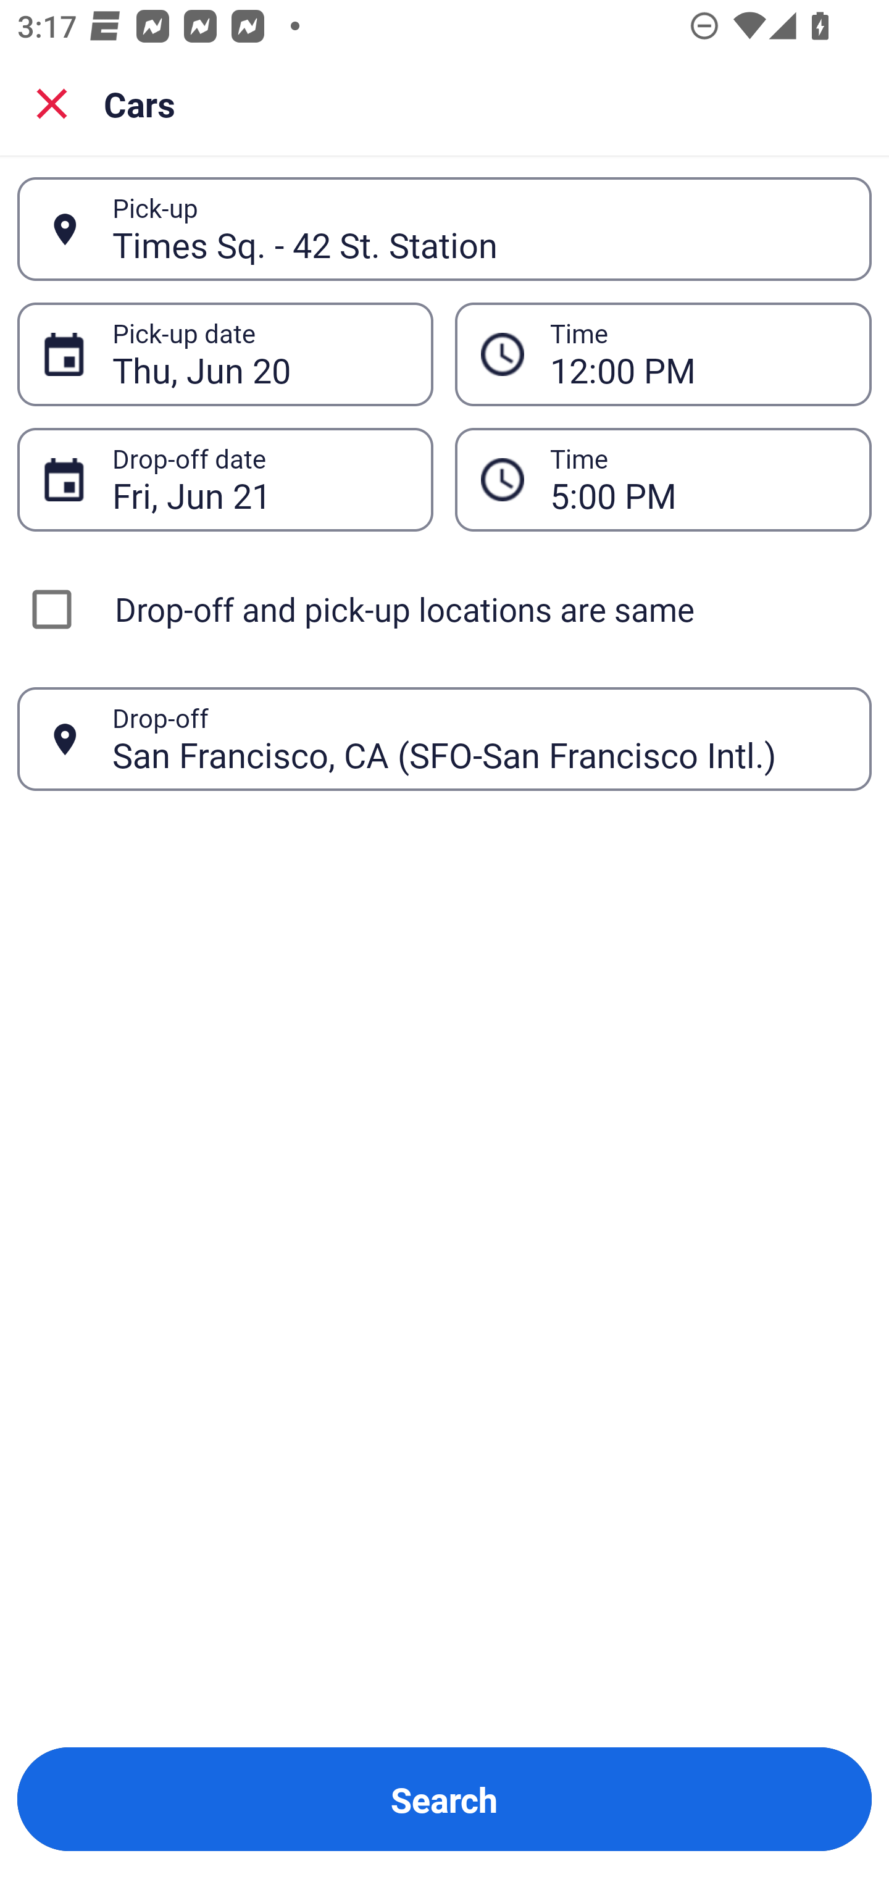 Image resolution: width=889 pixels, height=1877 pixels. What do you see at coordinates (698, 354) in the screenshot?
I see `12:00 PM` at bounding box center [698, 354].